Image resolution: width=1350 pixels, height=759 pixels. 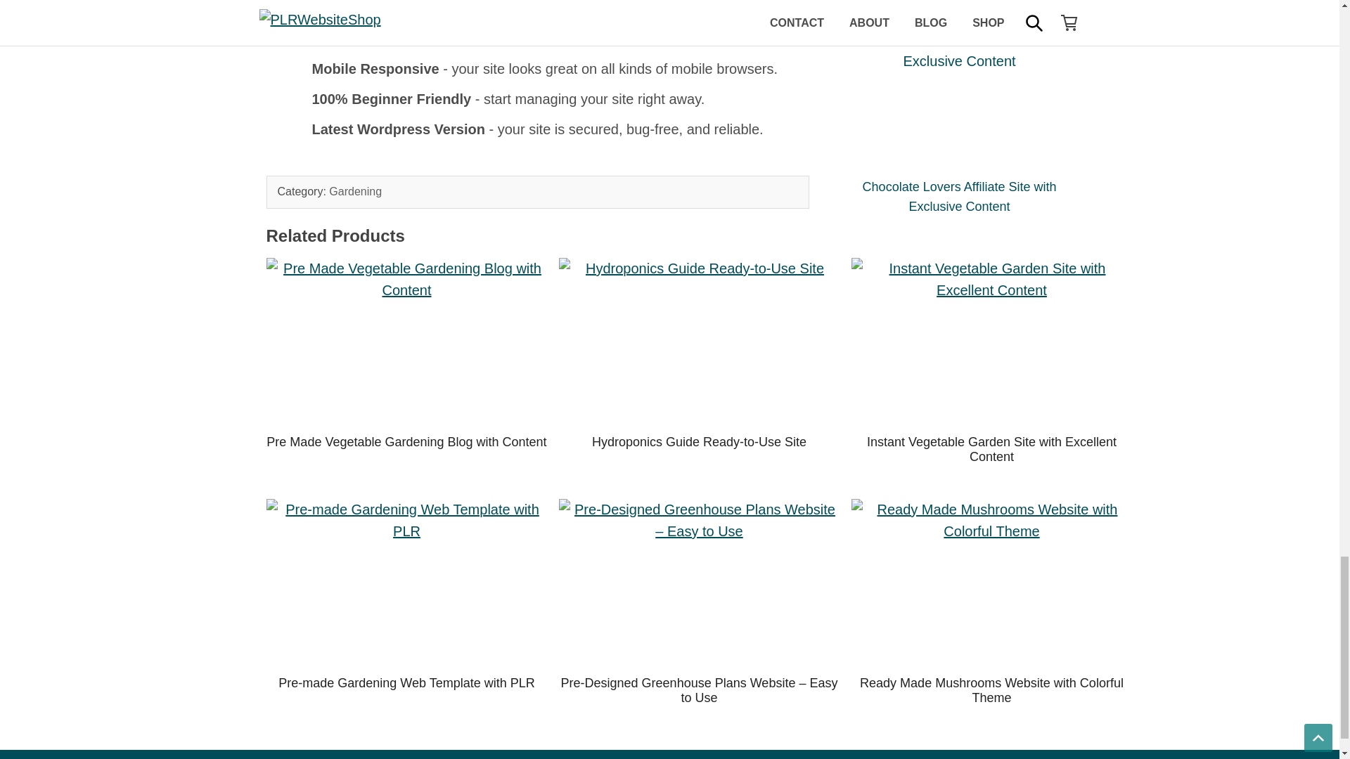 What do you see at coordinates (991, 583) in the screenshot?
I see `Ready Made Mushrooms Website with Colorful Theme` at bounding box center [991, 583].